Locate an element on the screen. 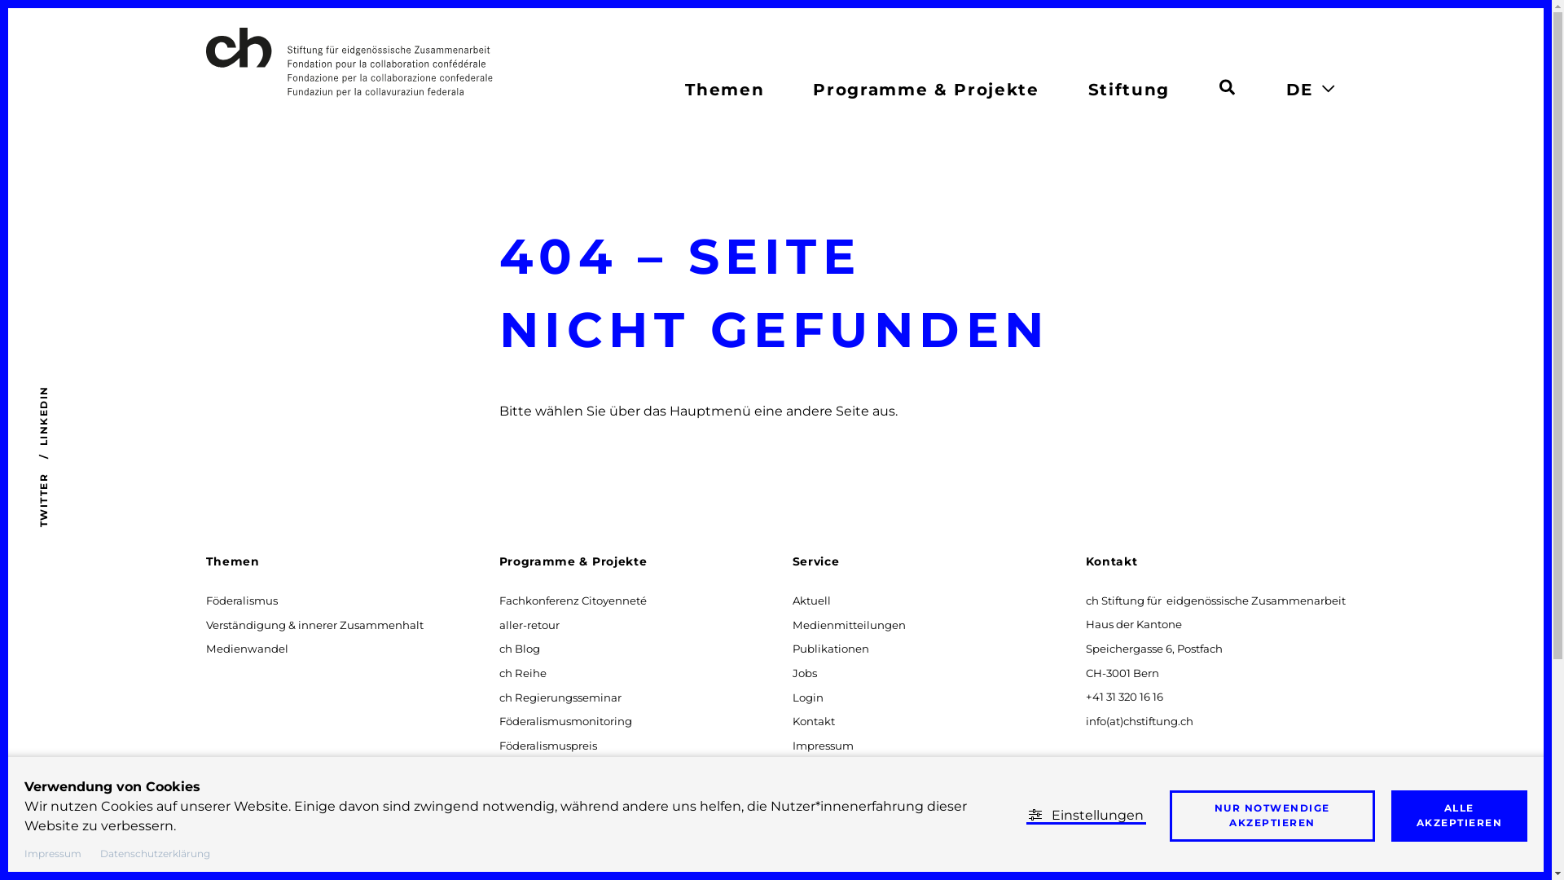  aller-retour is located at coordinates (529, 624).